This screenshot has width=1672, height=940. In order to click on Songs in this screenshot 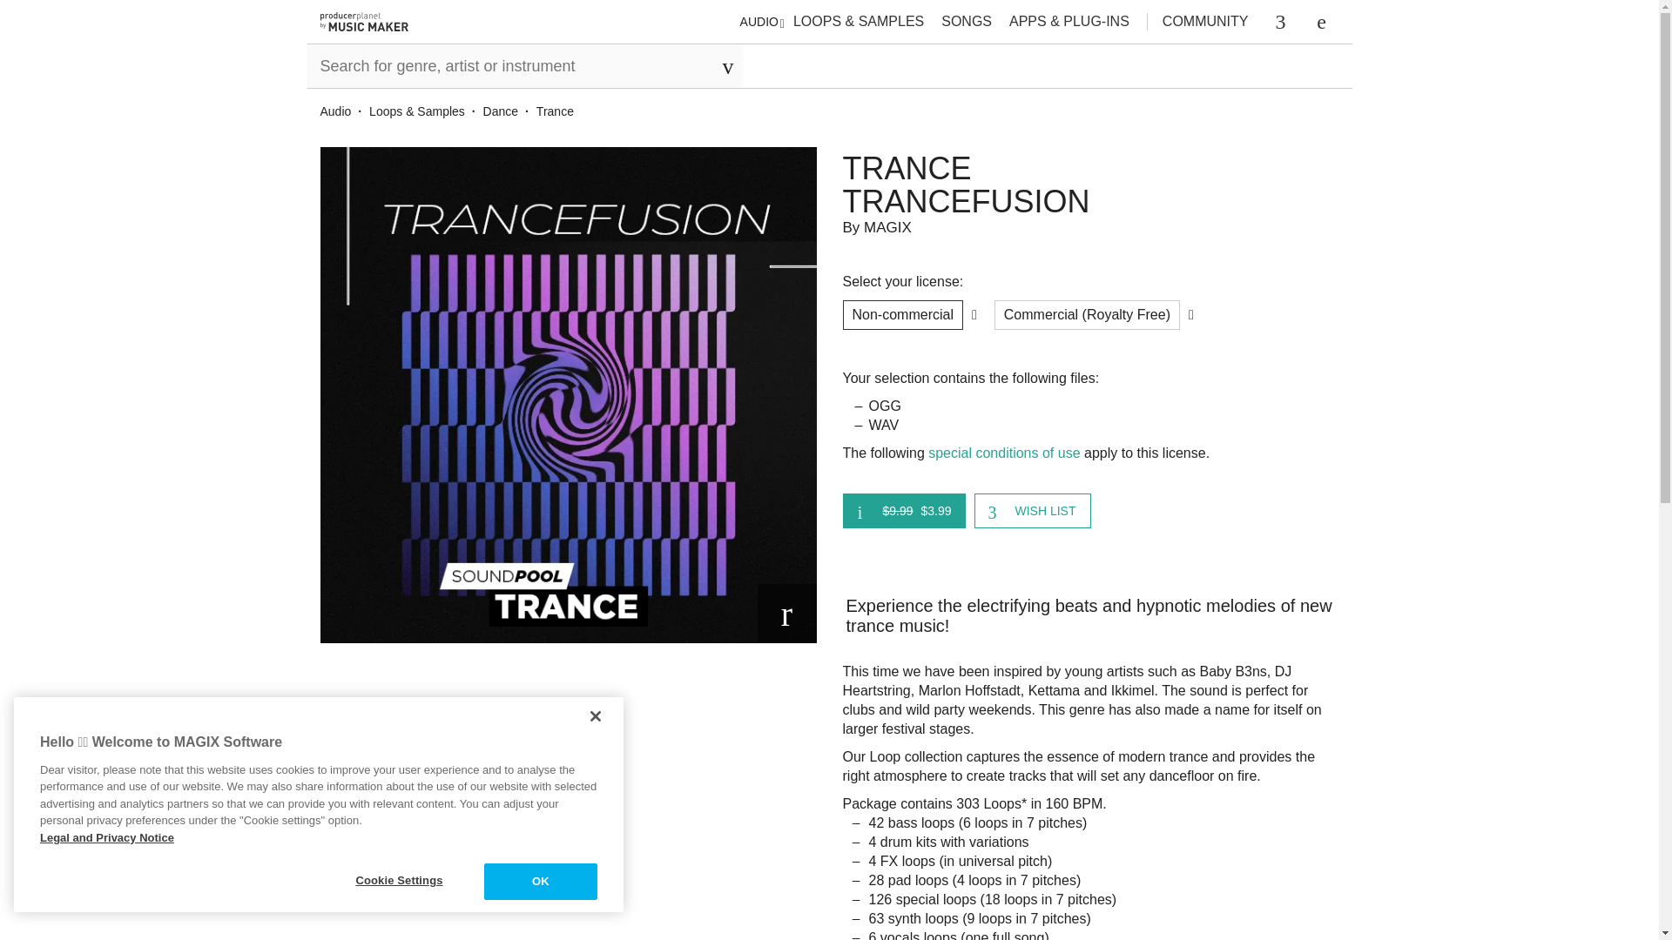, I will do `click(966, 21)`.